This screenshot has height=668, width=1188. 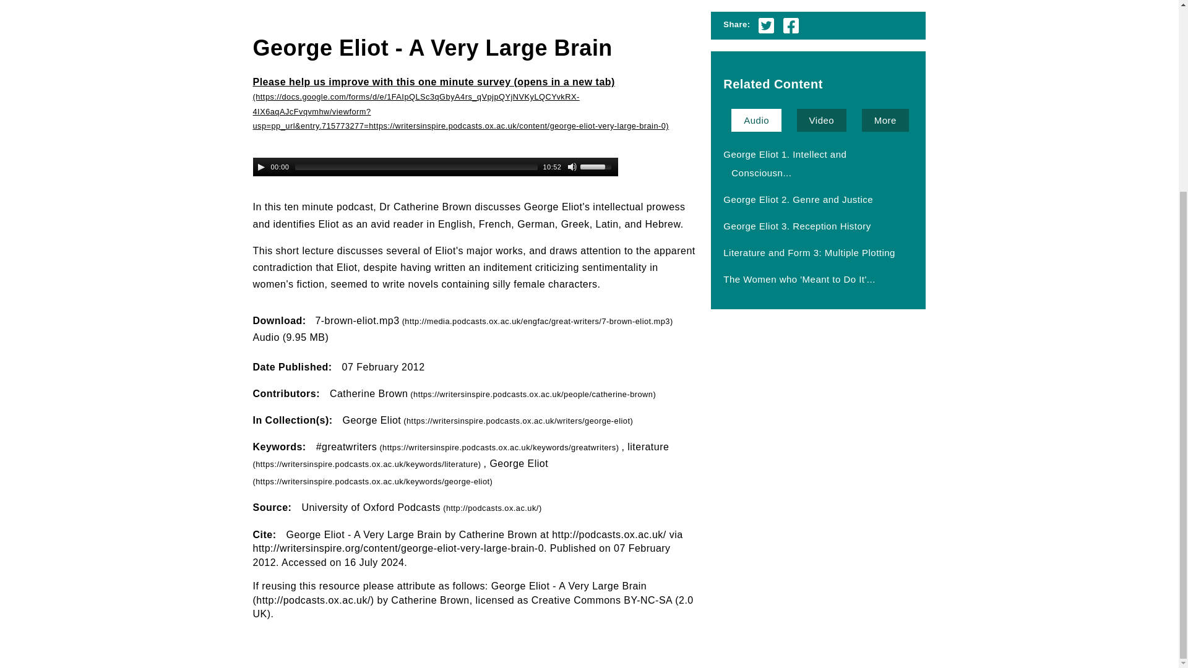 I want to click on More, so click(x=885, y=120).